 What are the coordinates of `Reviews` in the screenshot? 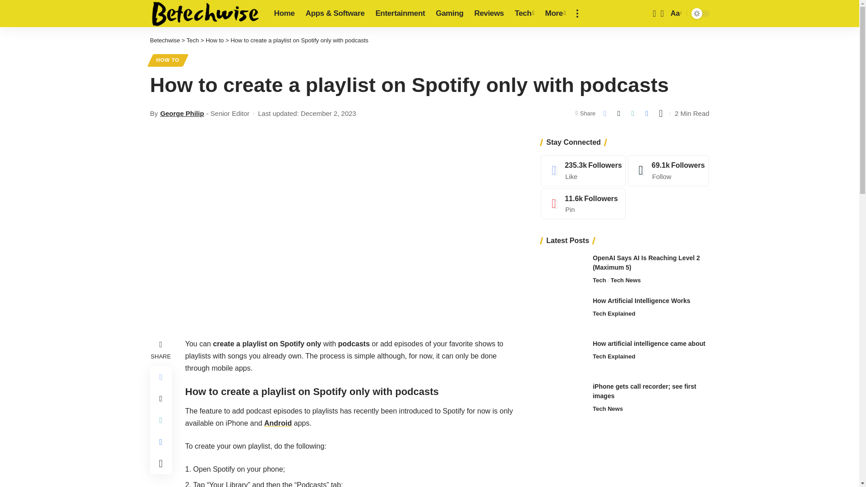 It's located at (489, 14).